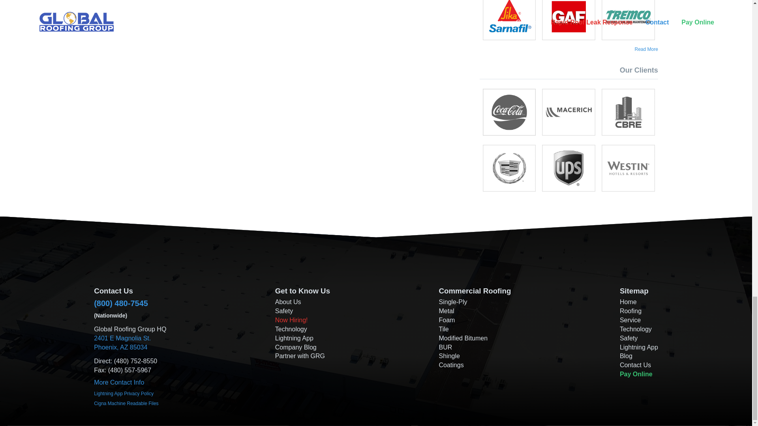 The width and height of the screenshot is (758, 426). What do you see at coordinates (122, 342) in the screenshot?
I see `Read More` at bounding box center [122, 342].